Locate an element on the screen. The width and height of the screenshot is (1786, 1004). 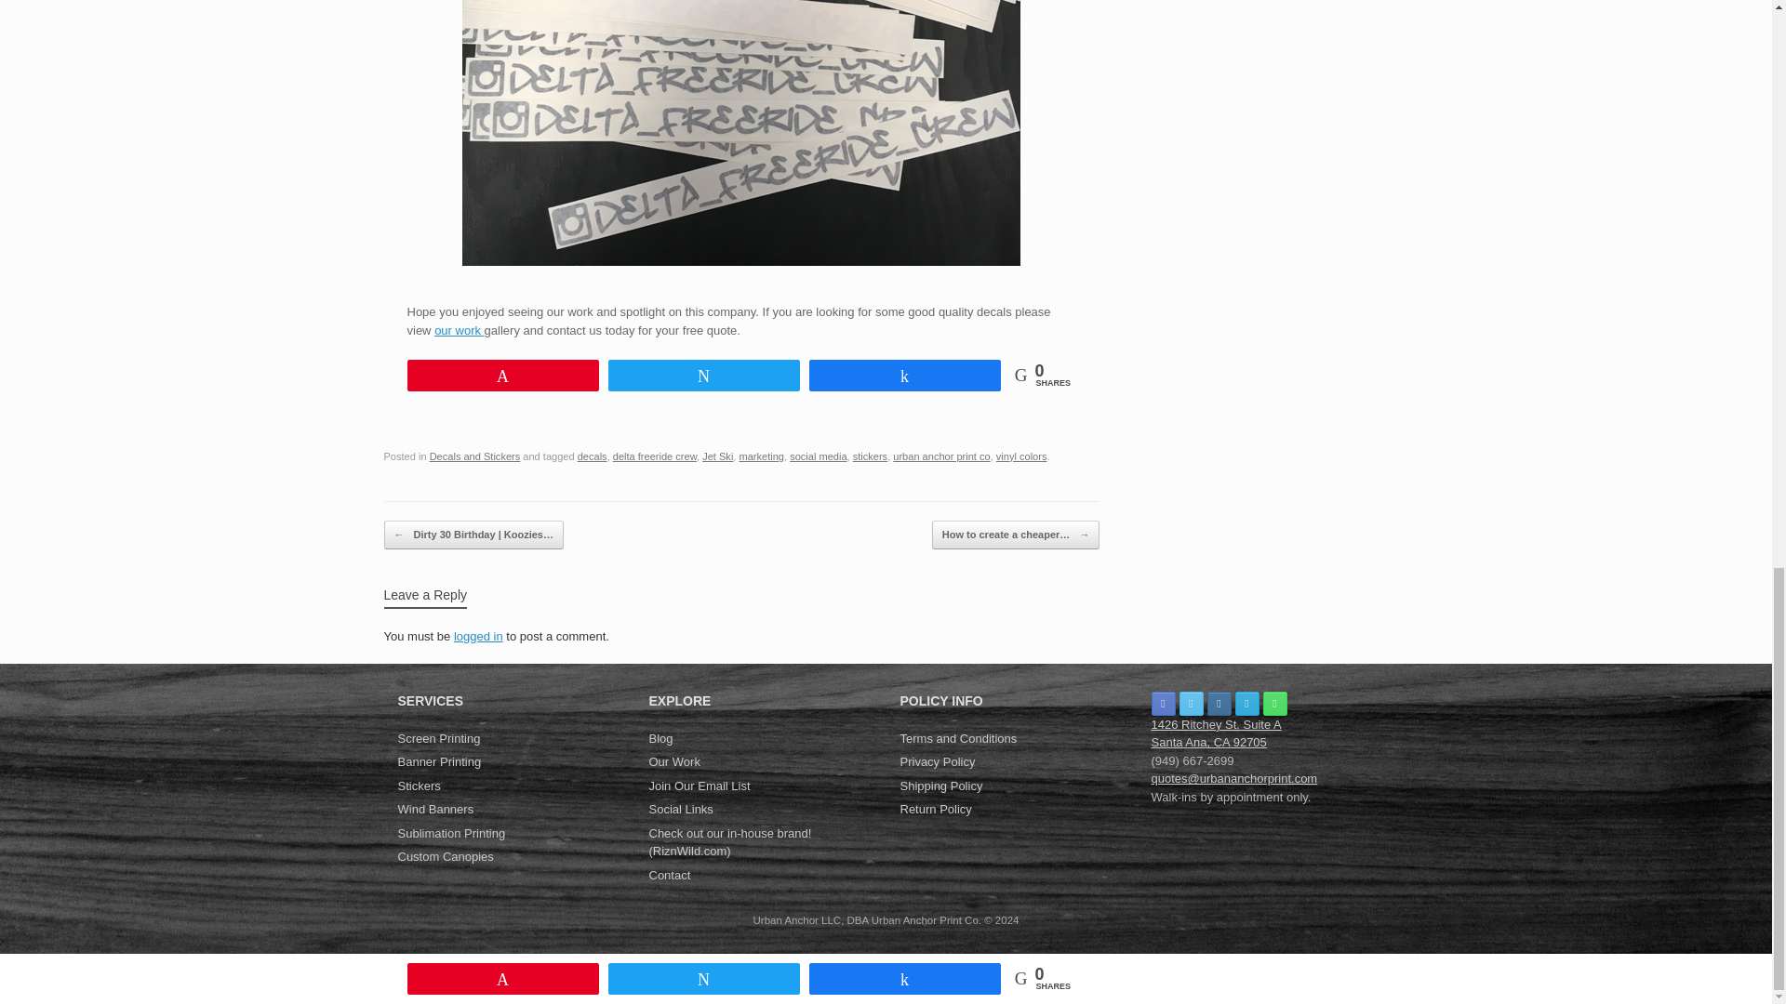
Screen Printing is located at coordinates (510, 740).